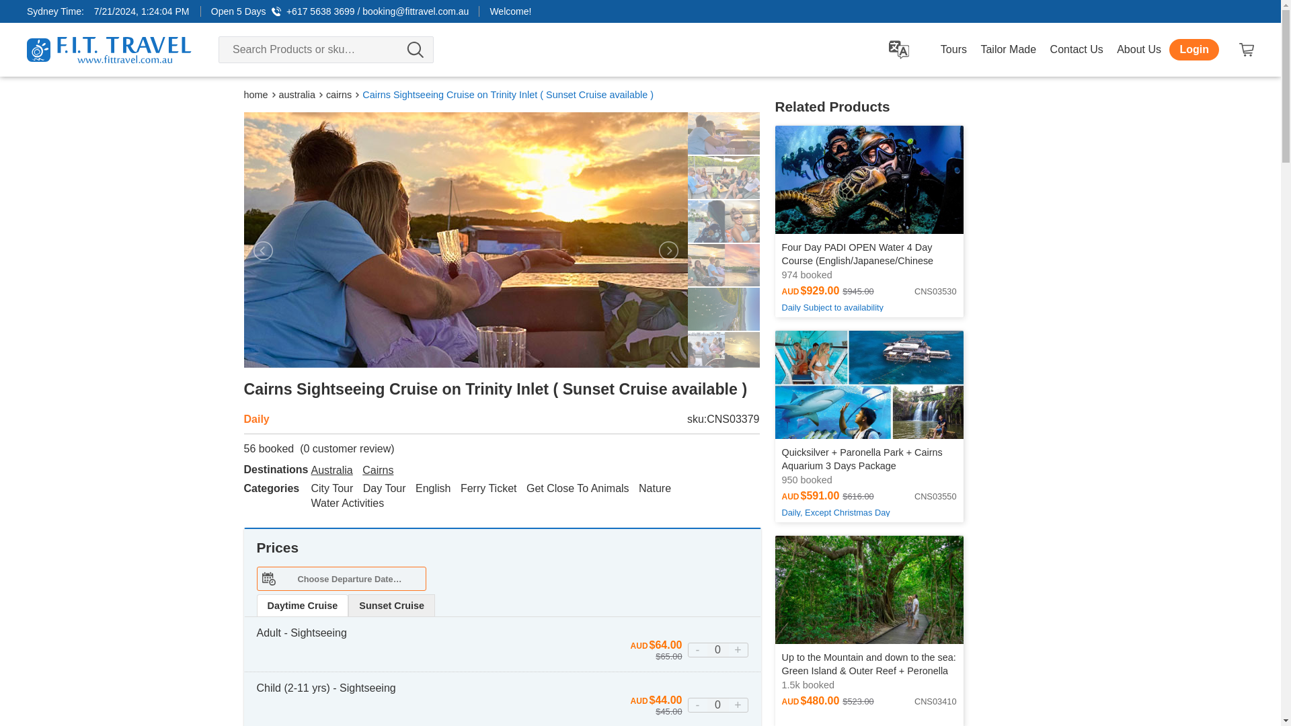  I want to click on Tailor Made, so click(1008, 50).